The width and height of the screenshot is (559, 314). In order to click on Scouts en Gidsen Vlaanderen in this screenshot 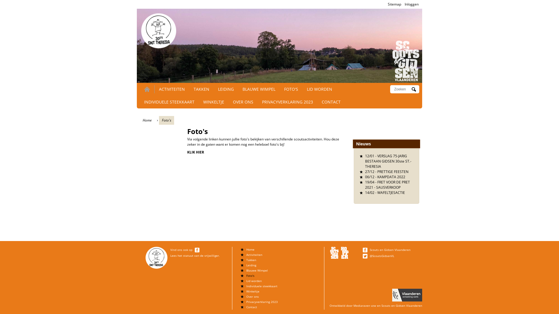, I will do `click(390, 250)`.